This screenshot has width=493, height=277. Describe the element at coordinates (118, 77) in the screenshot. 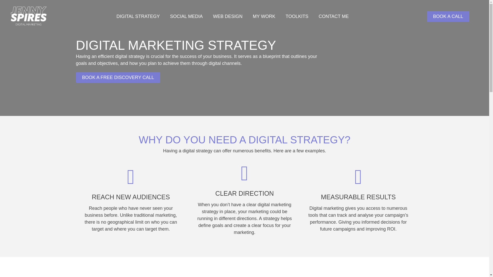

I see `BOOK A FREE DISCOVERY CALL` at that location.